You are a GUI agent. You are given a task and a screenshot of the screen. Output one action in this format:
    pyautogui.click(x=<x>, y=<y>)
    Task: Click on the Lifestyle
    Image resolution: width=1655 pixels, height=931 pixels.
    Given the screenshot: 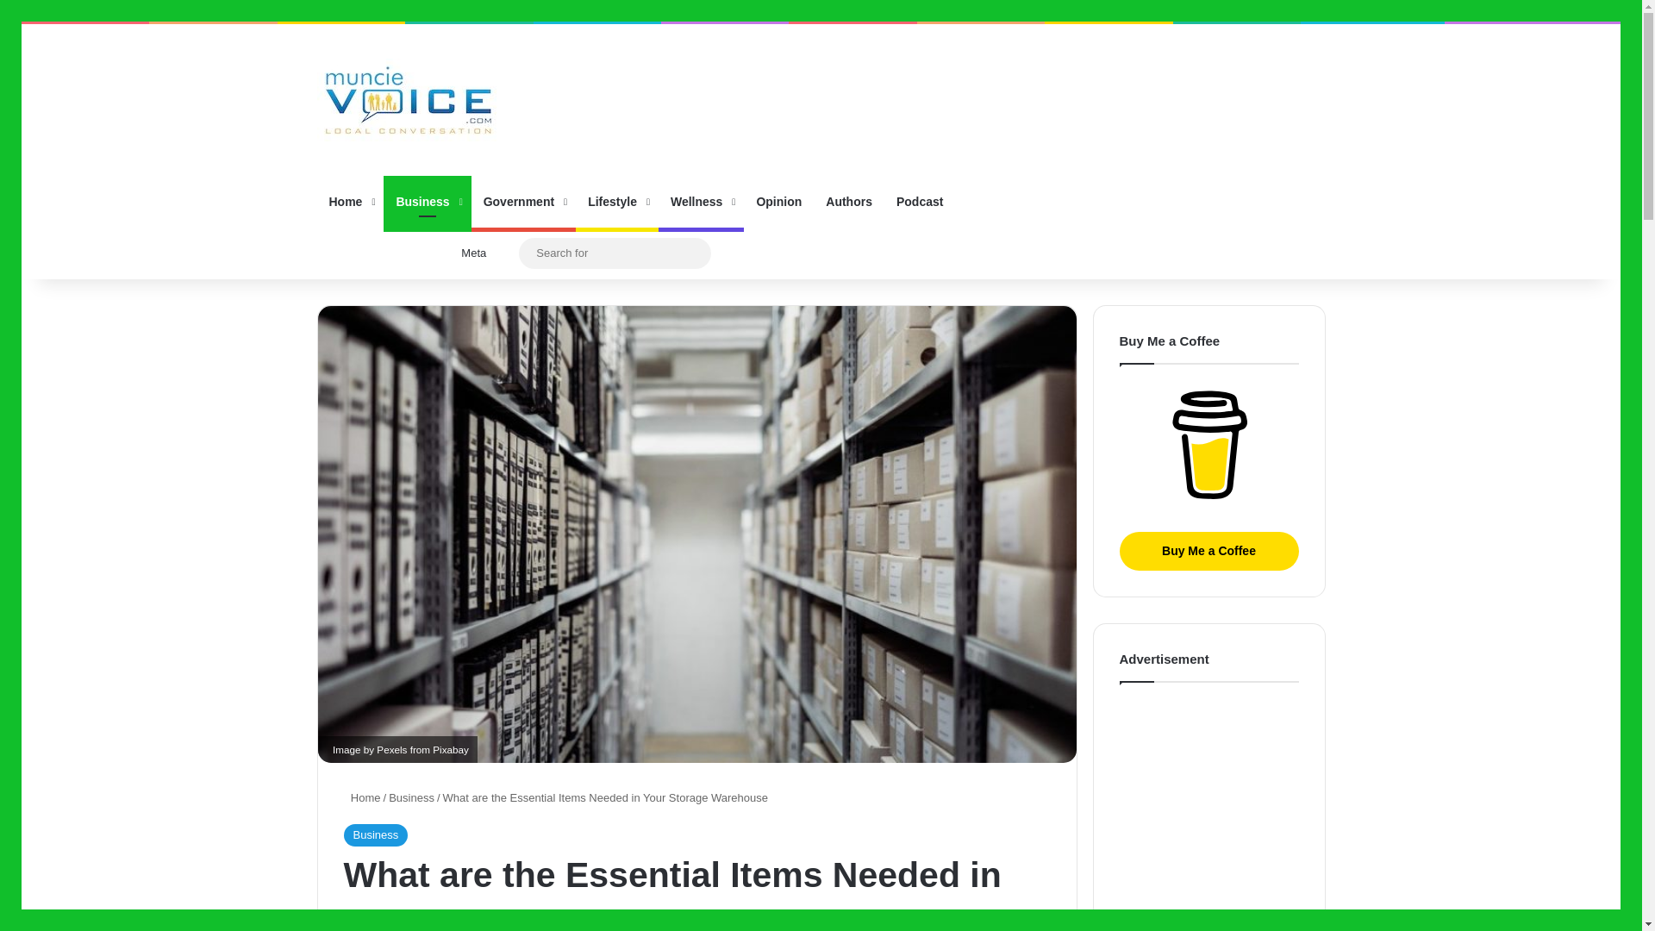 What is the action you would take?
    pyautogui.click(x=617, y=202)
    